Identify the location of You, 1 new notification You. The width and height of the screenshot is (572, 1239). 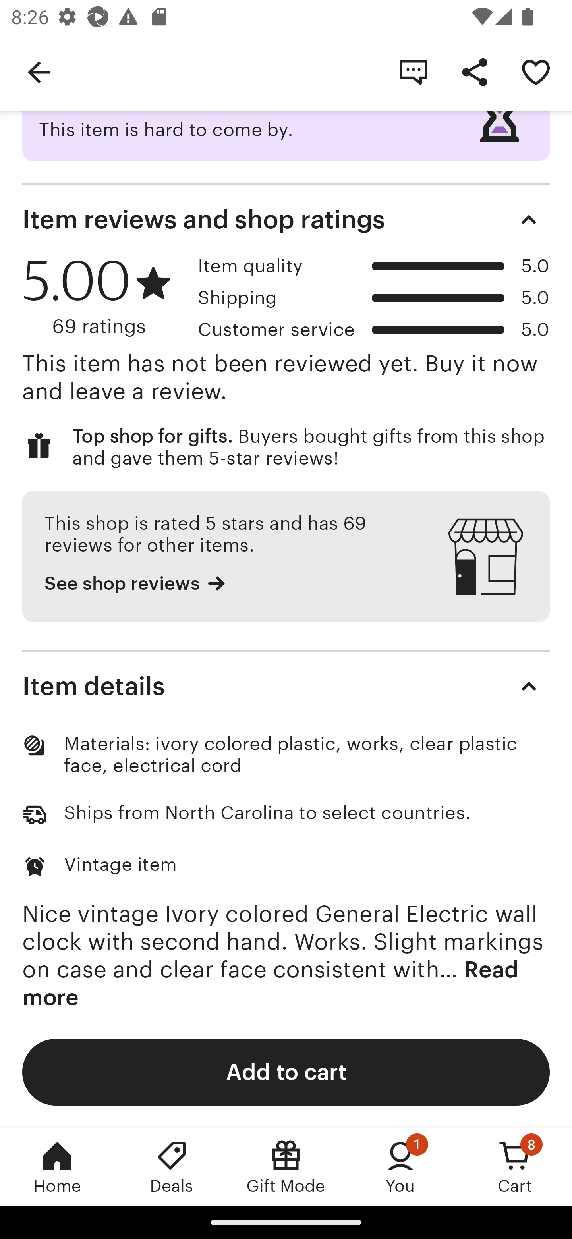
(400, 1166).